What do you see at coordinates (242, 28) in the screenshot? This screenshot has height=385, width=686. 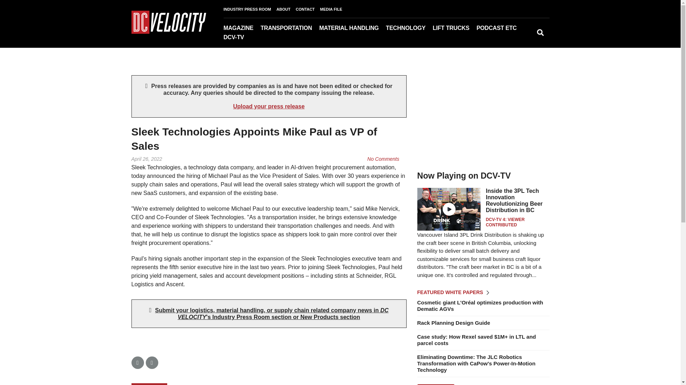 I see `MAGAZINE` at bounding box center [242, 28].